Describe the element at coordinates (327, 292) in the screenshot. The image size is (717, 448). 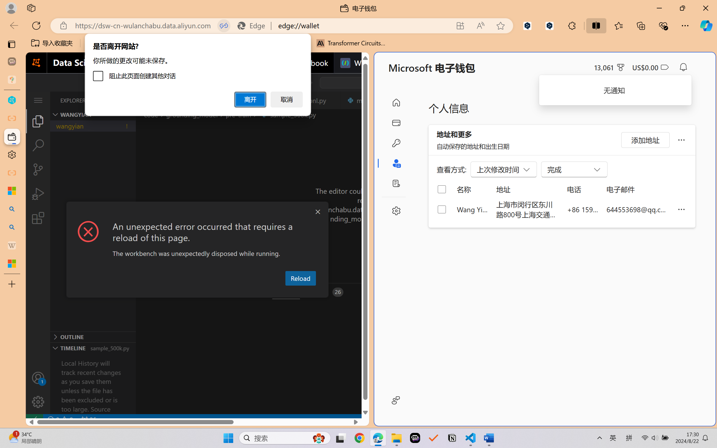
I see `Ports - 26 forwarded ports` at that location.